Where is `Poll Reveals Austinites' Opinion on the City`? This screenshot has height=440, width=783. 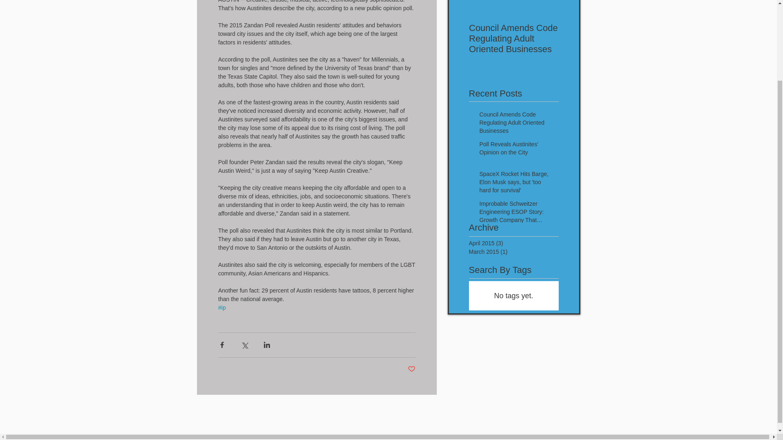 Poll Reveals Austinites' Opinion on the City is located at coordinates (516, 150).